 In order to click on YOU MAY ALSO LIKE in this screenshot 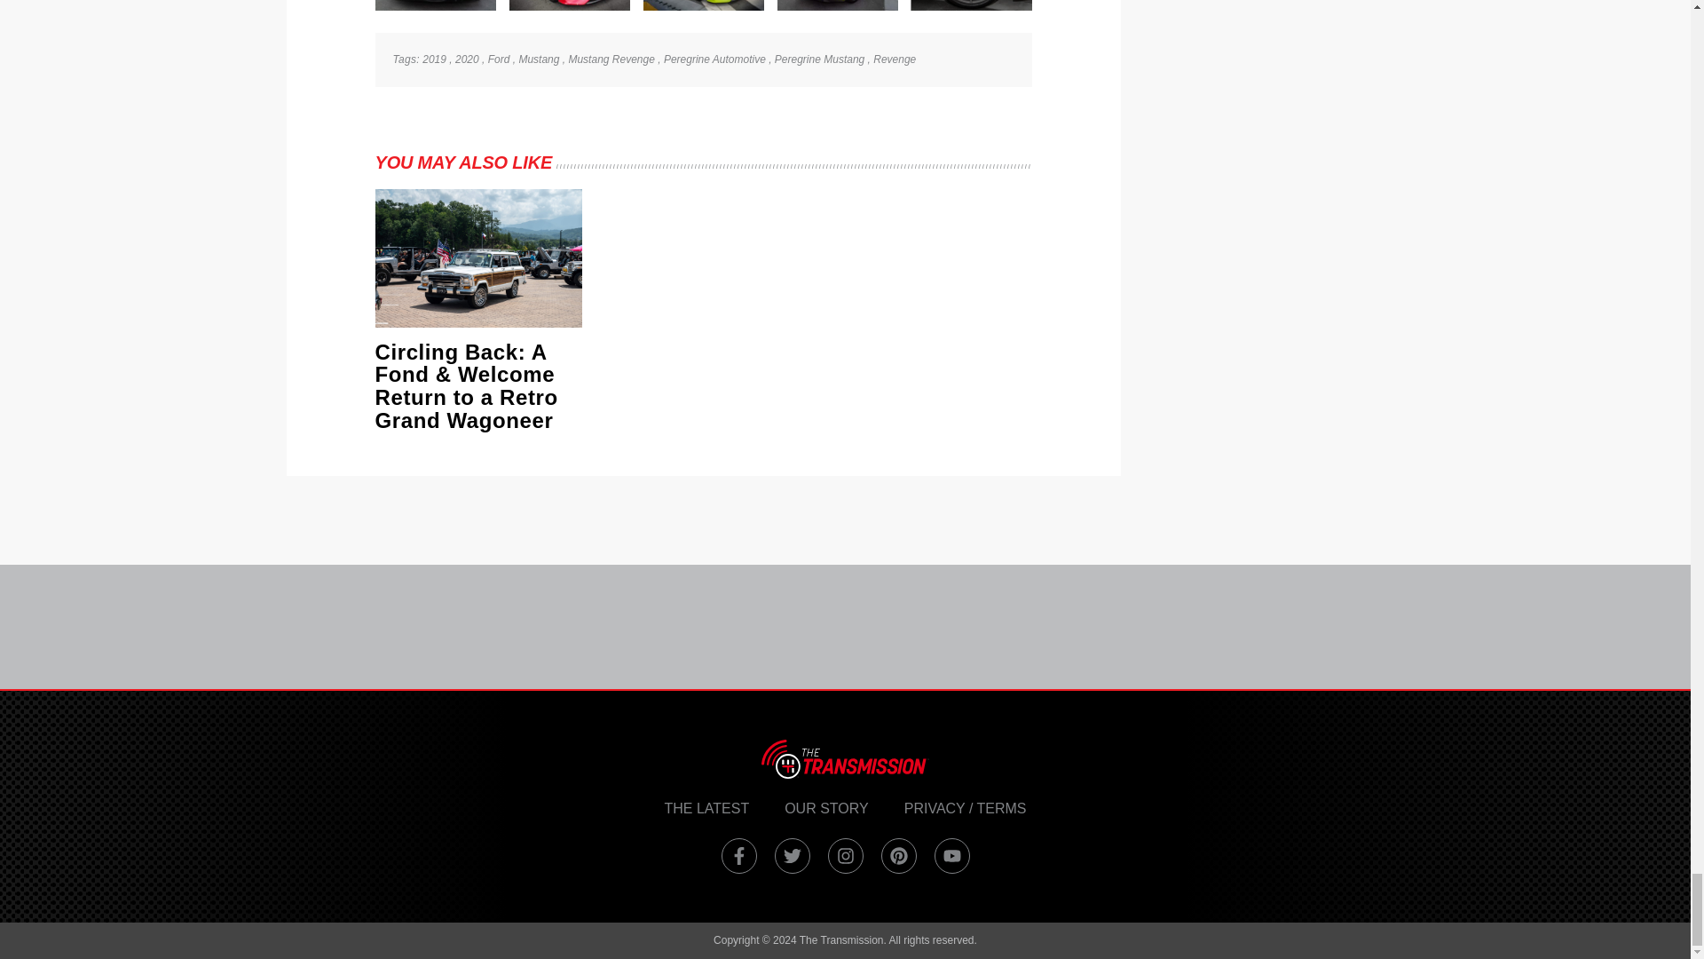, I will do `click(463, 162)`.